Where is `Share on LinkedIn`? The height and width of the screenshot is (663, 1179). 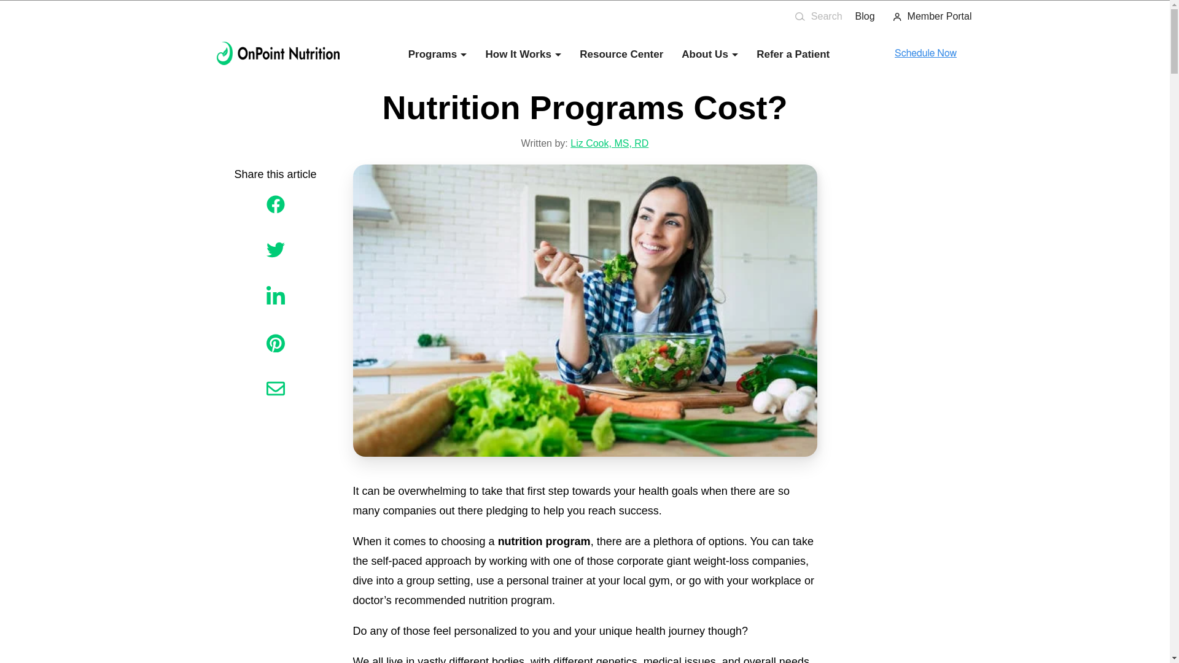
Share on LinkedIn is located at coordinates (276, 296).